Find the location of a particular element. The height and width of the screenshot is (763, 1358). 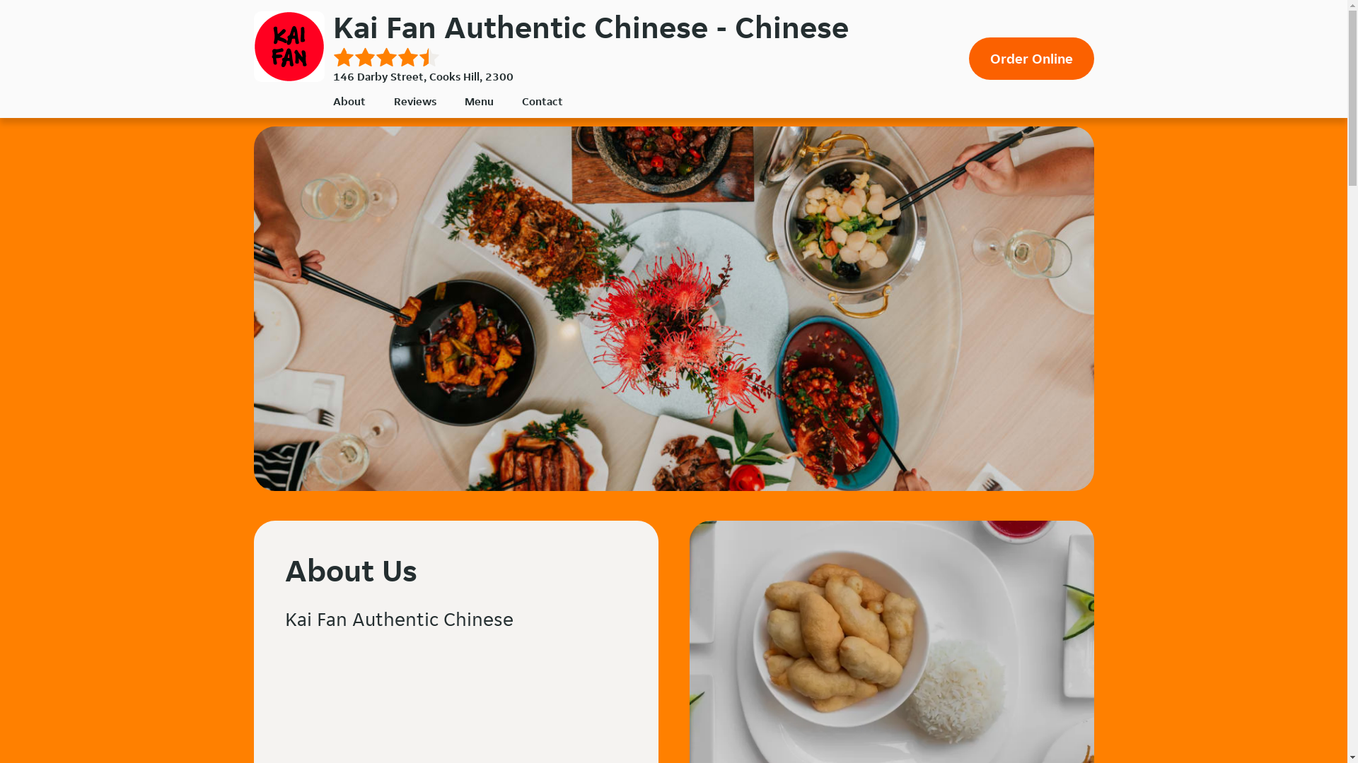

Contact is located at coordinates (542, 102).